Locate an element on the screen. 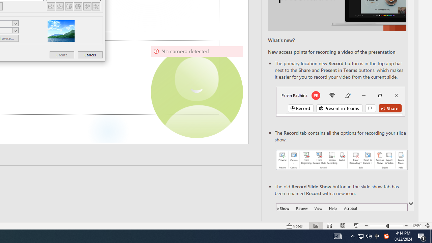  Less Contrast is located at coordinates (78, 6).